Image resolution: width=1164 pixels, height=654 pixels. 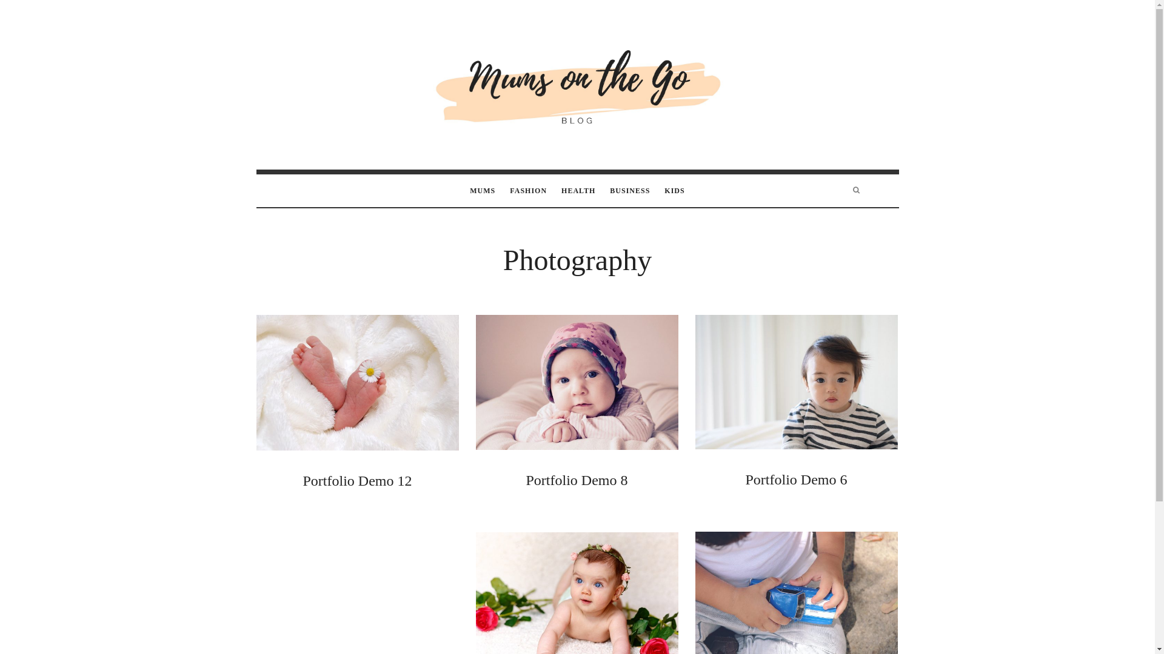 I want to click on MUMS, so click(x=483, y=191).